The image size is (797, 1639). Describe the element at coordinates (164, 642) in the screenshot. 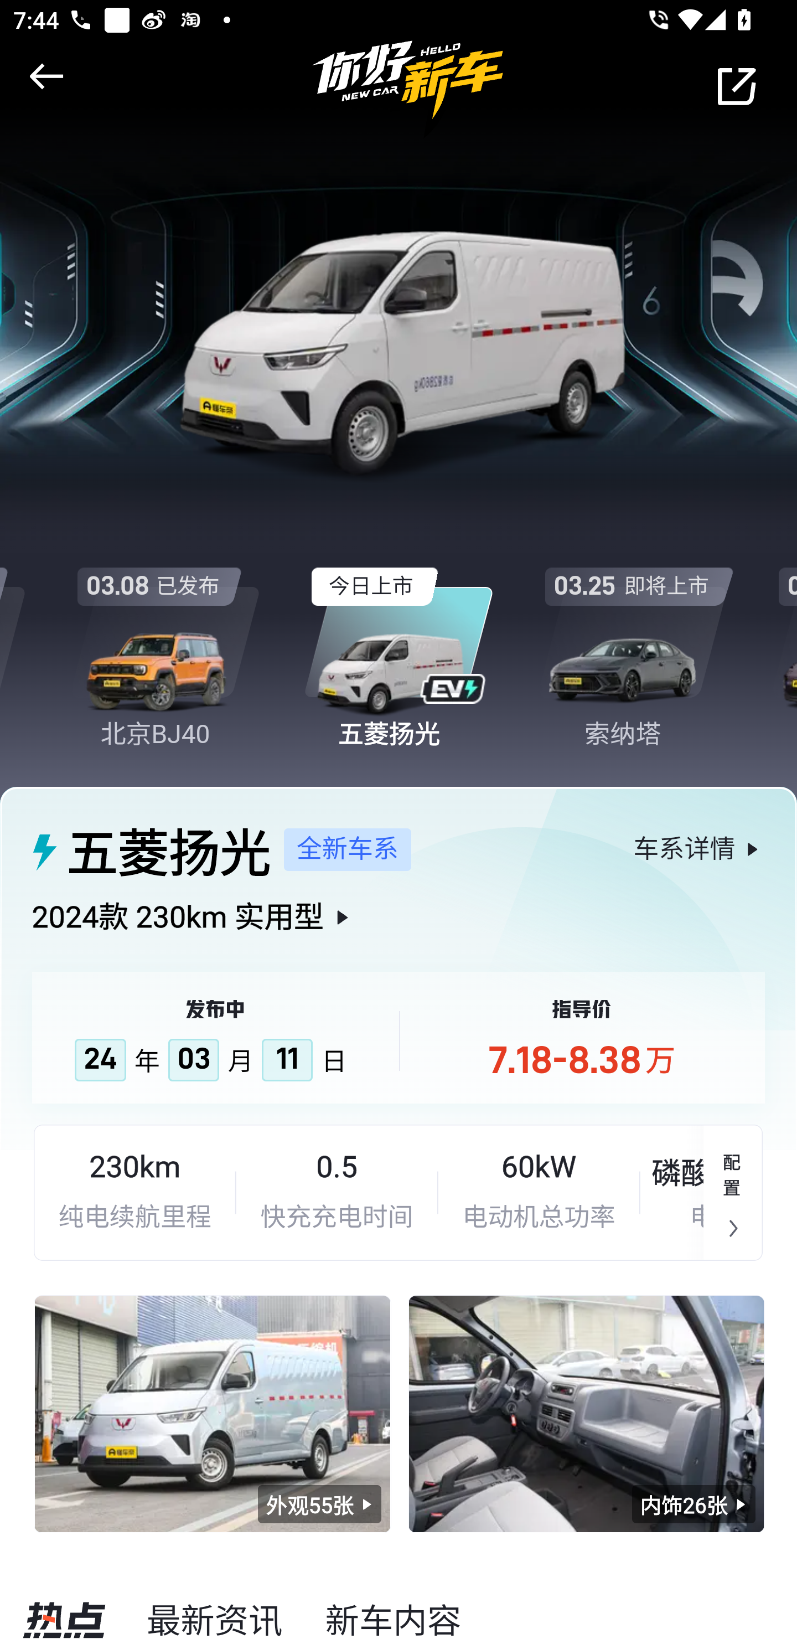

I see `03.08 已发布 北京BJ40` at that location.